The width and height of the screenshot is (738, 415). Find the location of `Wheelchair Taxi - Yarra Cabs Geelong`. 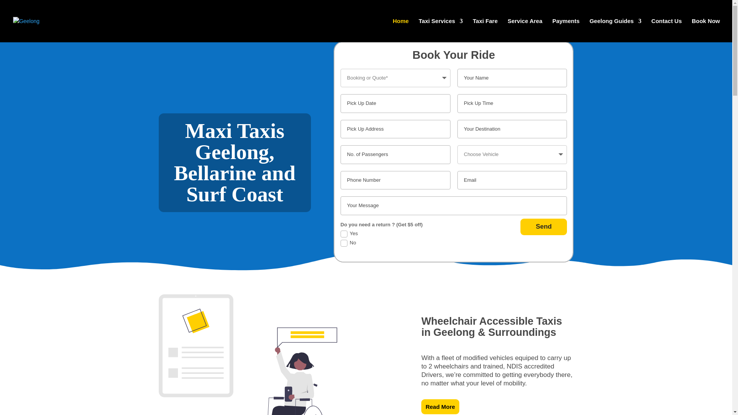

Wheelchair Taxi - Yarra Cabs Geelong is located at coordinates (248, 354).